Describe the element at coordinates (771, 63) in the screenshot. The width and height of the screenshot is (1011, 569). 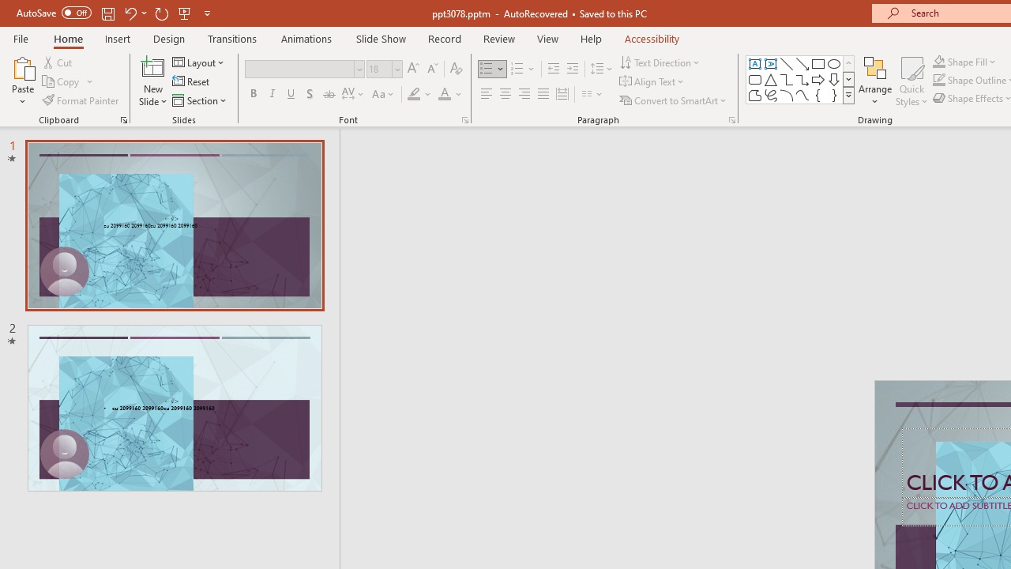
I see `Vertical Text Box` at that location.